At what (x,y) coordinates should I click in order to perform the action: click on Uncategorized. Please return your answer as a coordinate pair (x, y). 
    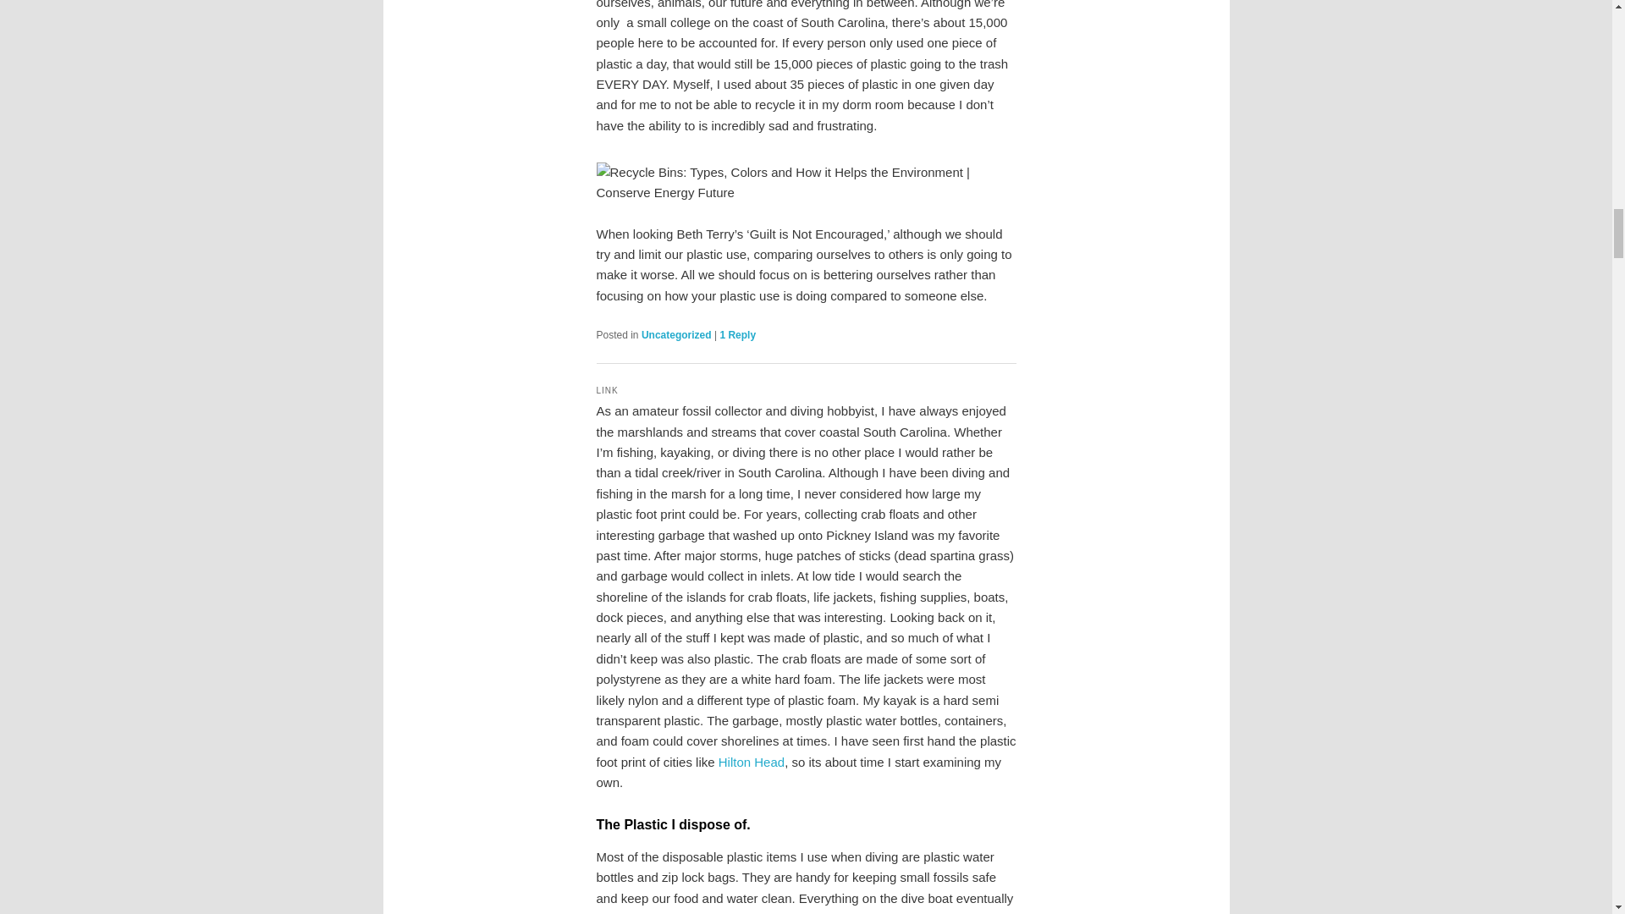
    Looking at the image, I should click on (676, 334).